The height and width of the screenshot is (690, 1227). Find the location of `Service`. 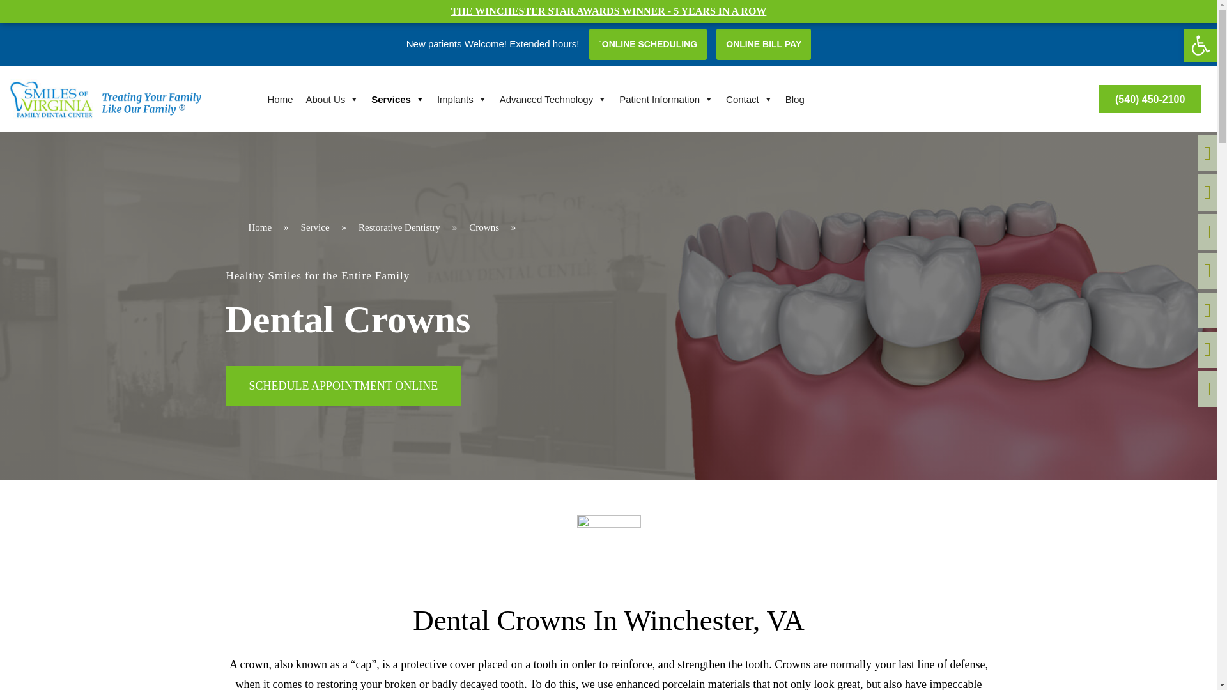

Service is located at coordinates (315, 227).